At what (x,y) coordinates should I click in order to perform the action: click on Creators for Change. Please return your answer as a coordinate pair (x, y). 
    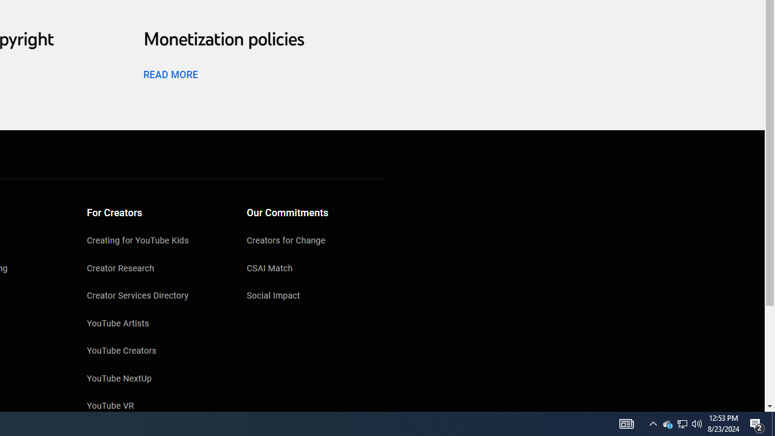
    Looking at the image, I should click on (315, 242).